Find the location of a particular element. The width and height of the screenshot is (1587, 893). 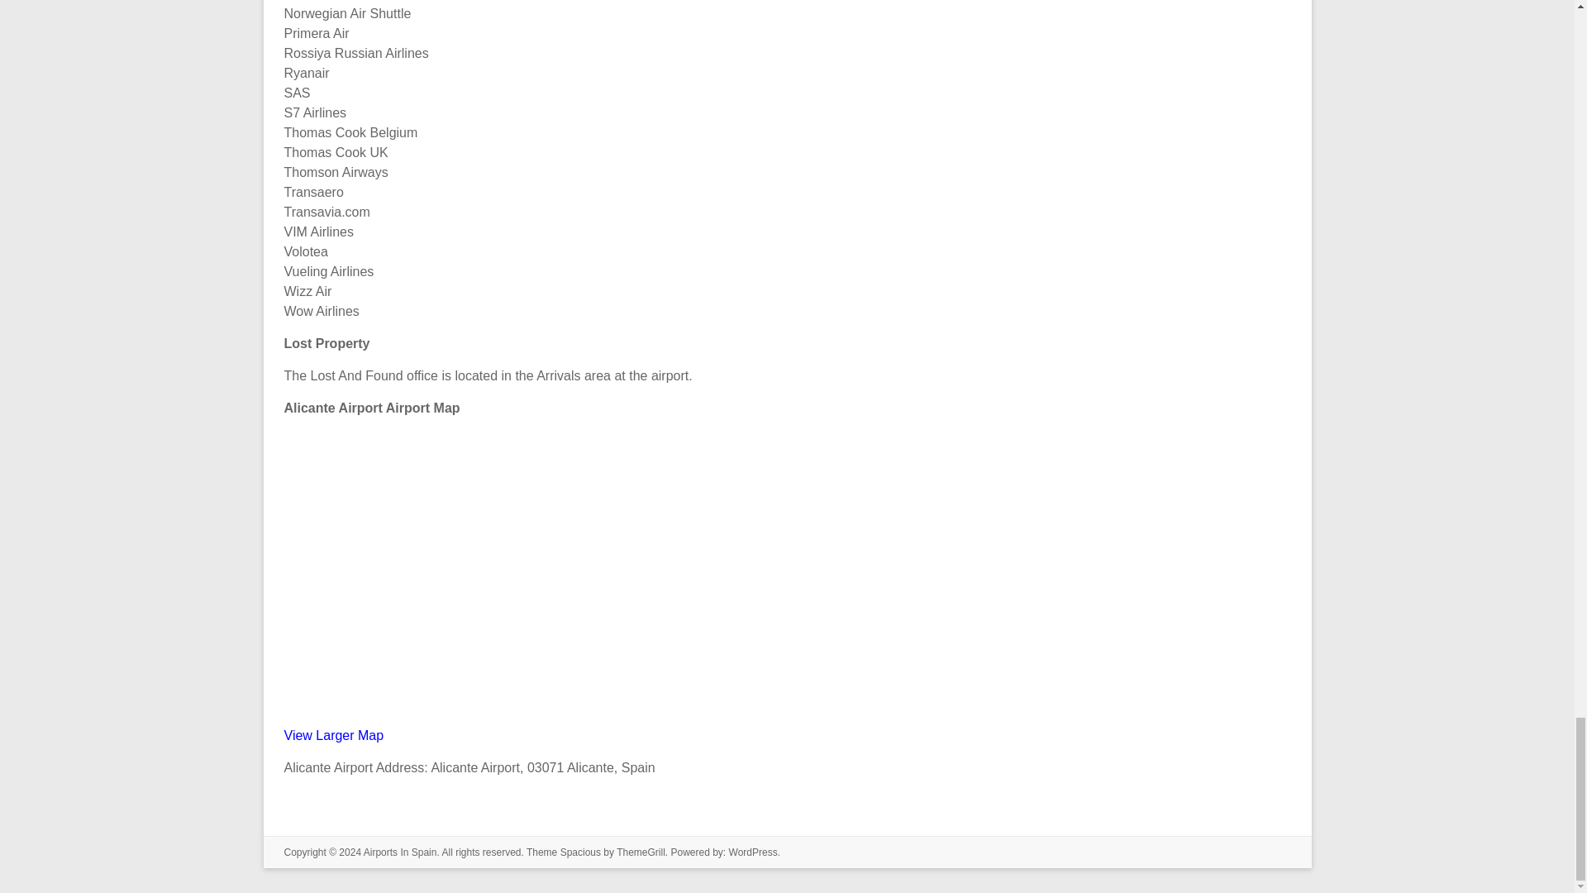

Airports In Spain is located at coordinates (400, 852).